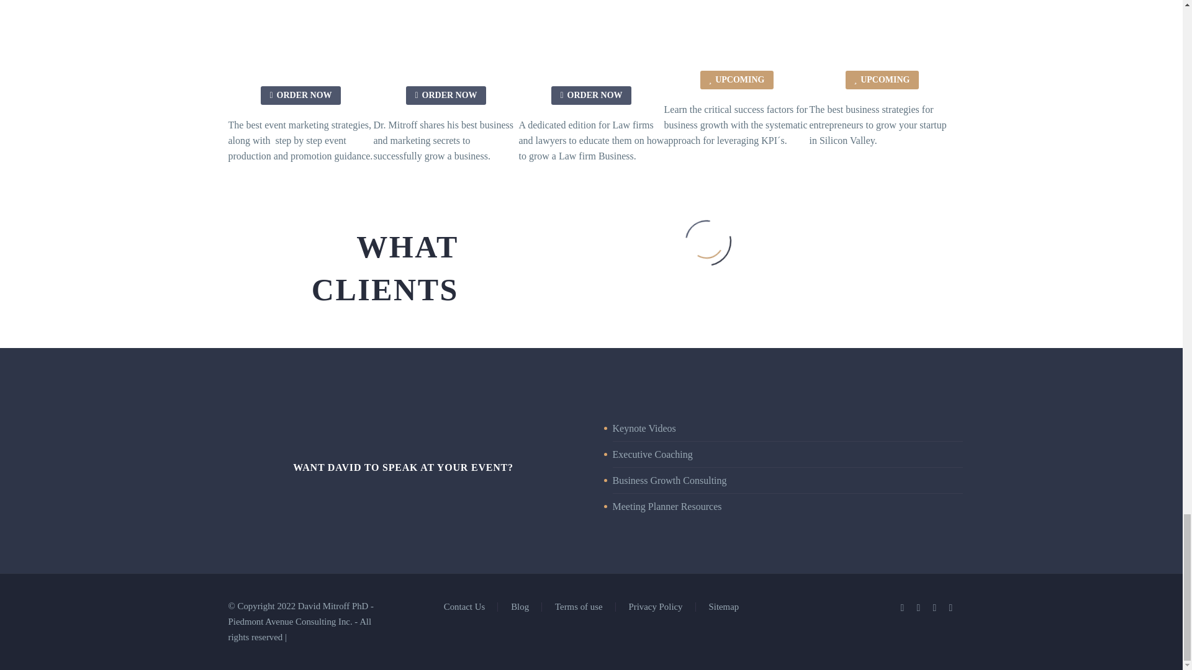 This screenshot has height=670, width=1192. I want to click on Business Growth Consulting, so click(669, 480).